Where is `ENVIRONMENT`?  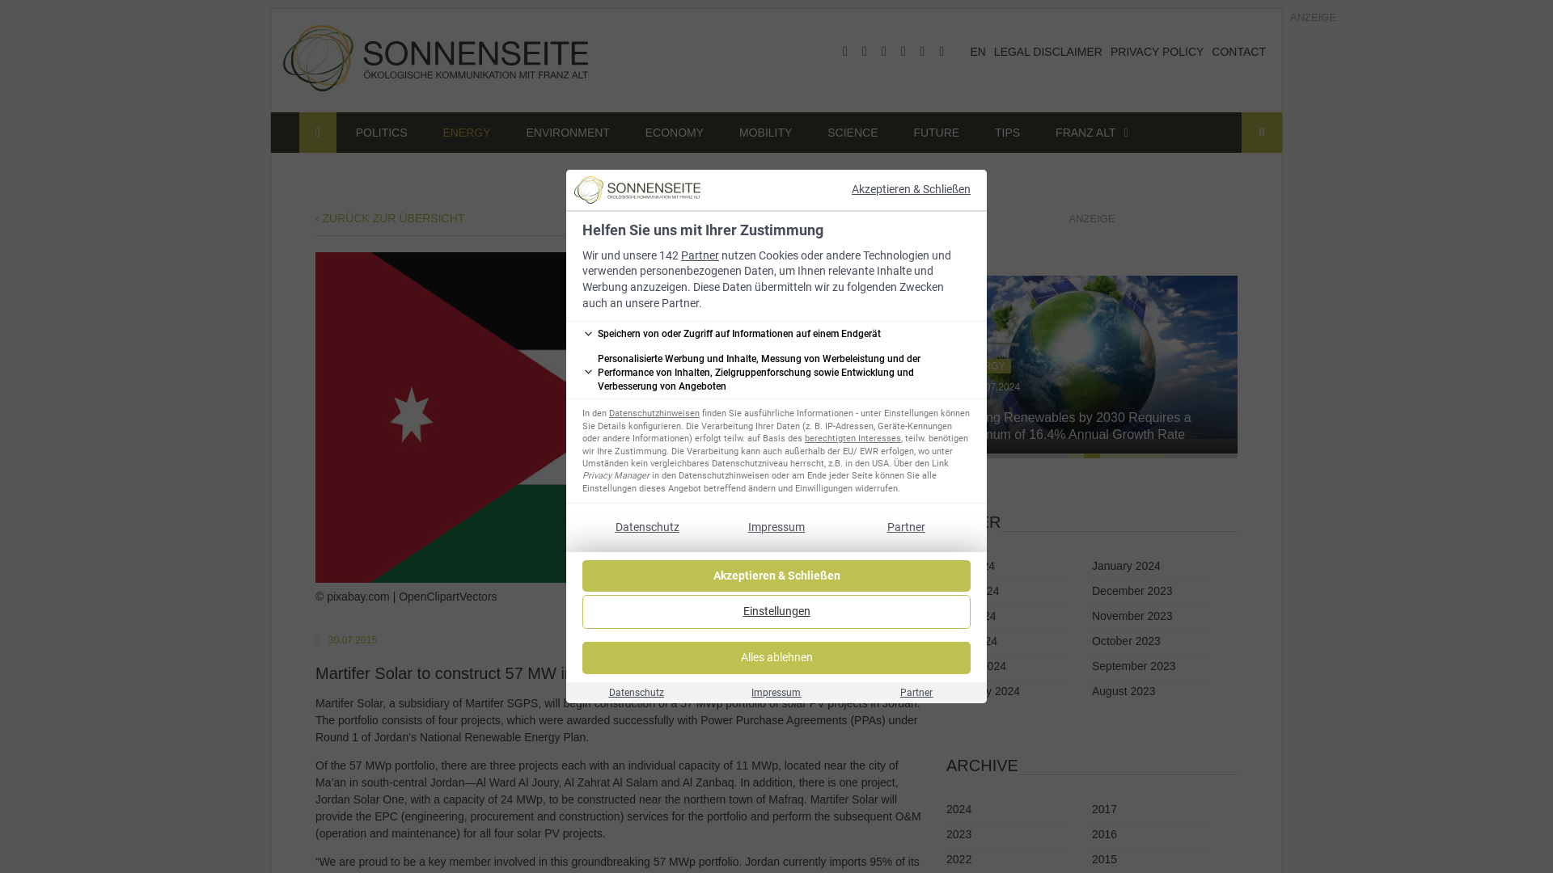 ENVIRONMENT is located at coordinates (567, 133).